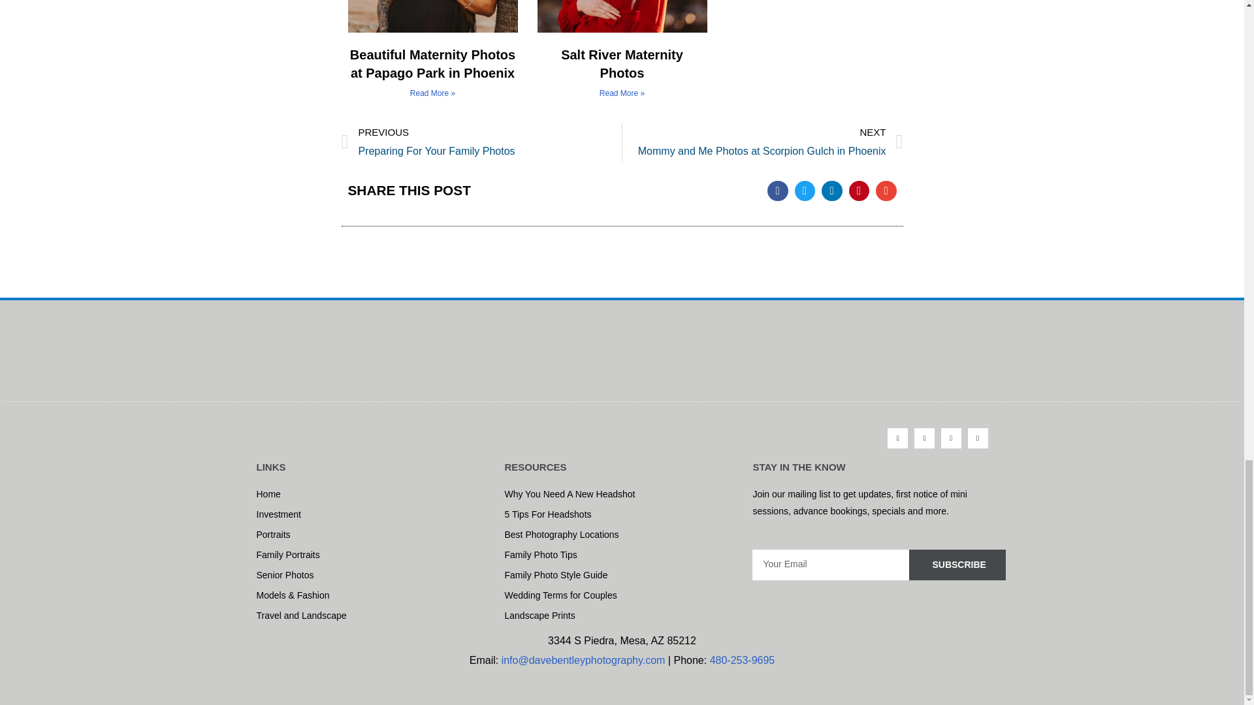 The height and width of the screenshot is (705, 1254). I want to click on Salt River Maternity Photos, so click(897, 437).